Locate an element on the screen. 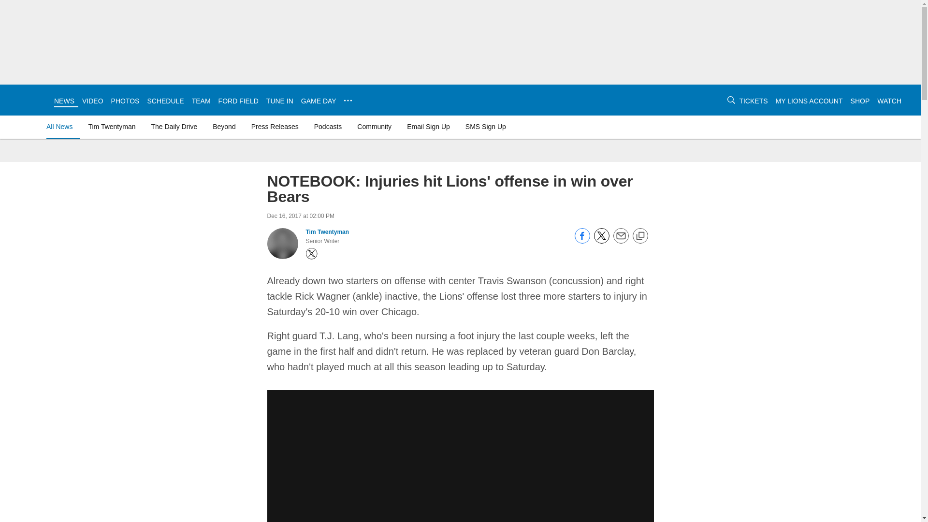  All News is located at coordinates (61, 127).